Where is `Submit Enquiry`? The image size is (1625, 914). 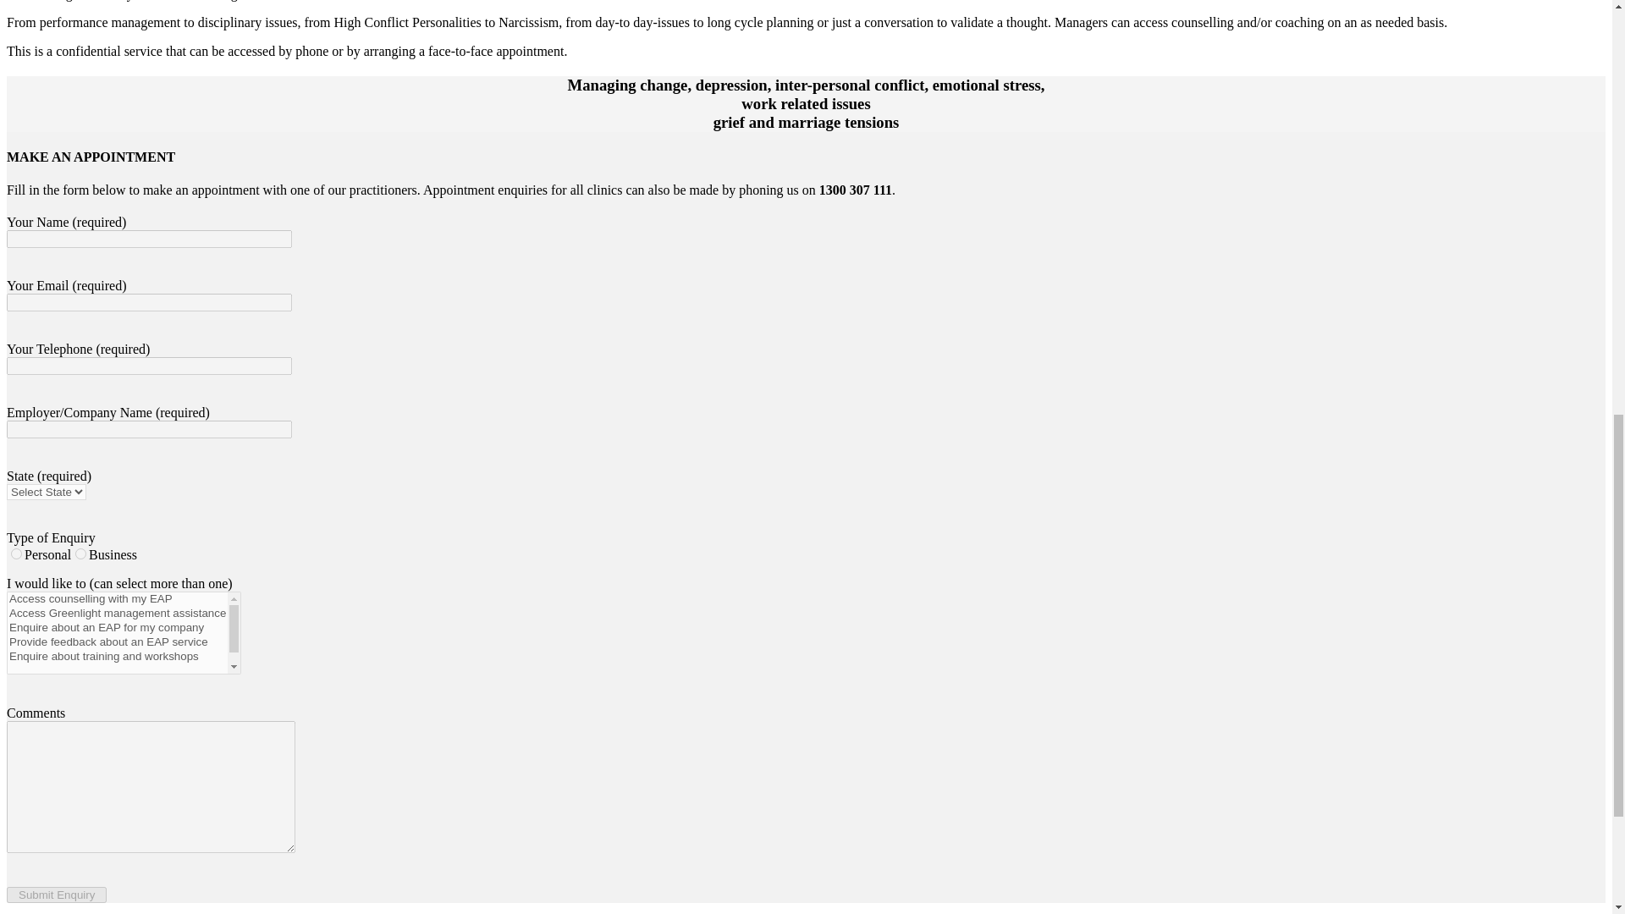 Submit Enquiry is located at coordinates (56, 895).